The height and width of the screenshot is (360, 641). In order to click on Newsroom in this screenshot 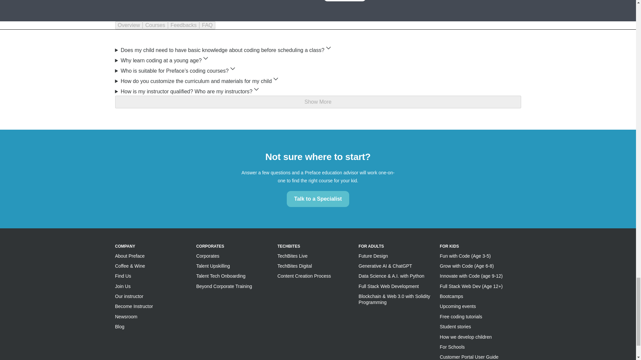, I will do `click(126, 316)`.